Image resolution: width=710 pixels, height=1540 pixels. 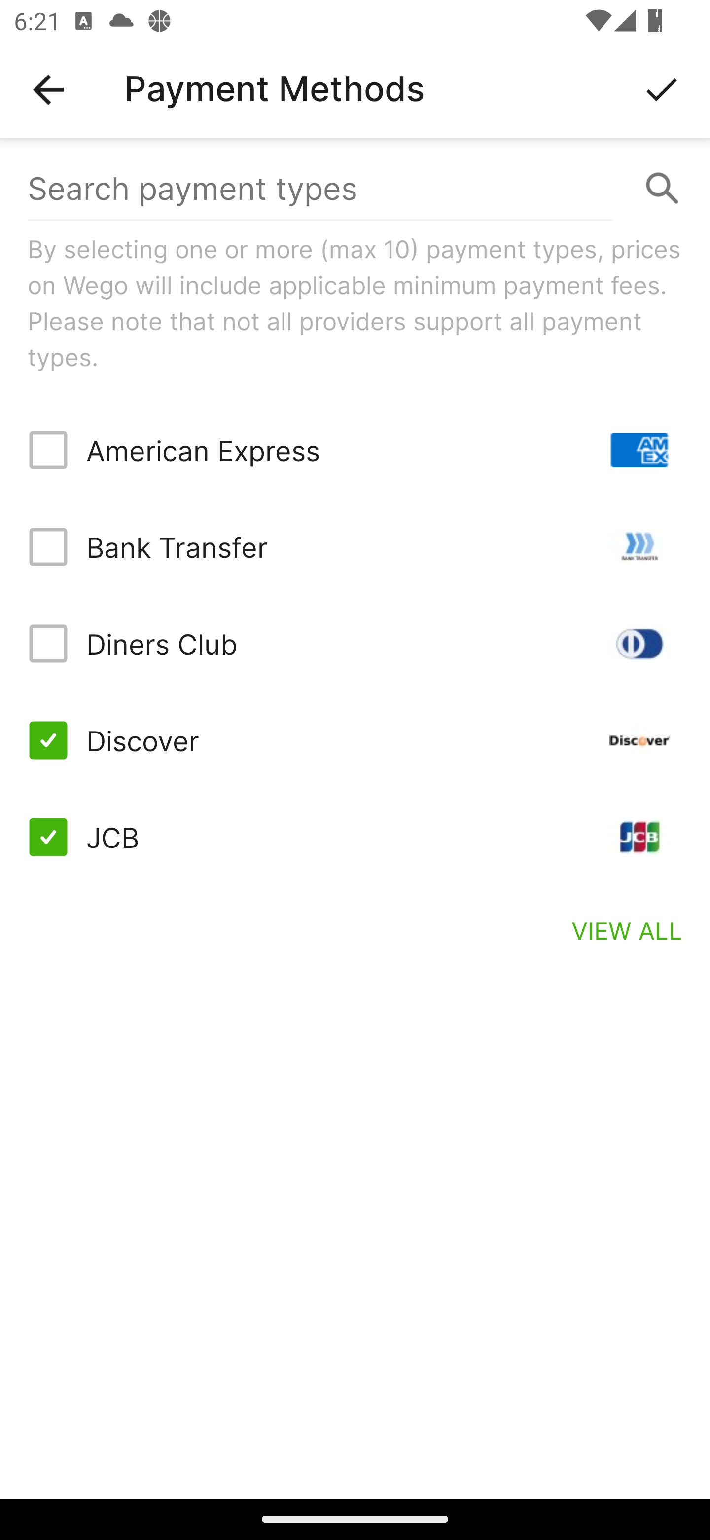 What do you see at coordinates (355, 450) in the screenshot?
I see `American Express` at bounding box center [355, 450].